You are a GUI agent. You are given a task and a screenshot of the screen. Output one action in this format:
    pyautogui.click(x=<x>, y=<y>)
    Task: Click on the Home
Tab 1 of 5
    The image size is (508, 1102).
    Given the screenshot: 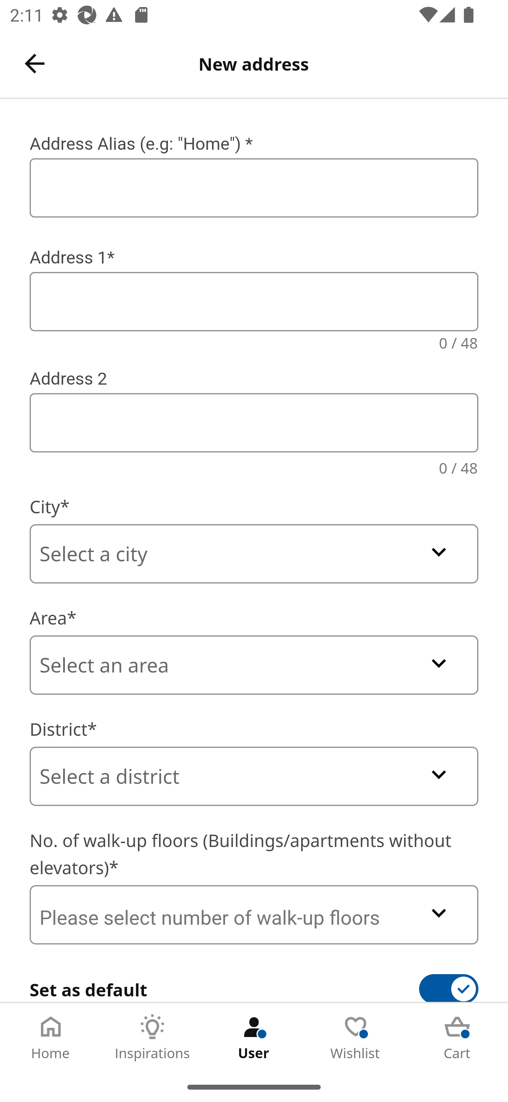 What is the action you would take?
    pyautogui.click(x=51, y=1037)
    